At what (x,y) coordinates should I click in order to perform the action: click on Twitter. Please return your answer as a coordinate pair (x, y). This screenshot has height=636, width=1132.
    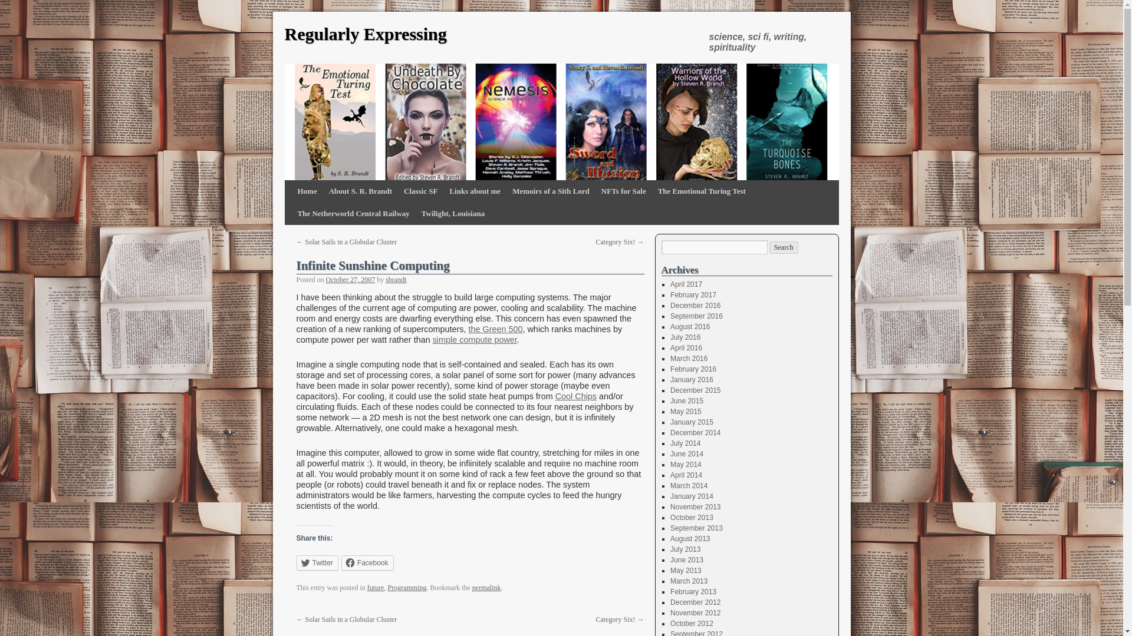
    Looking at the image, I should click on (316, 562).